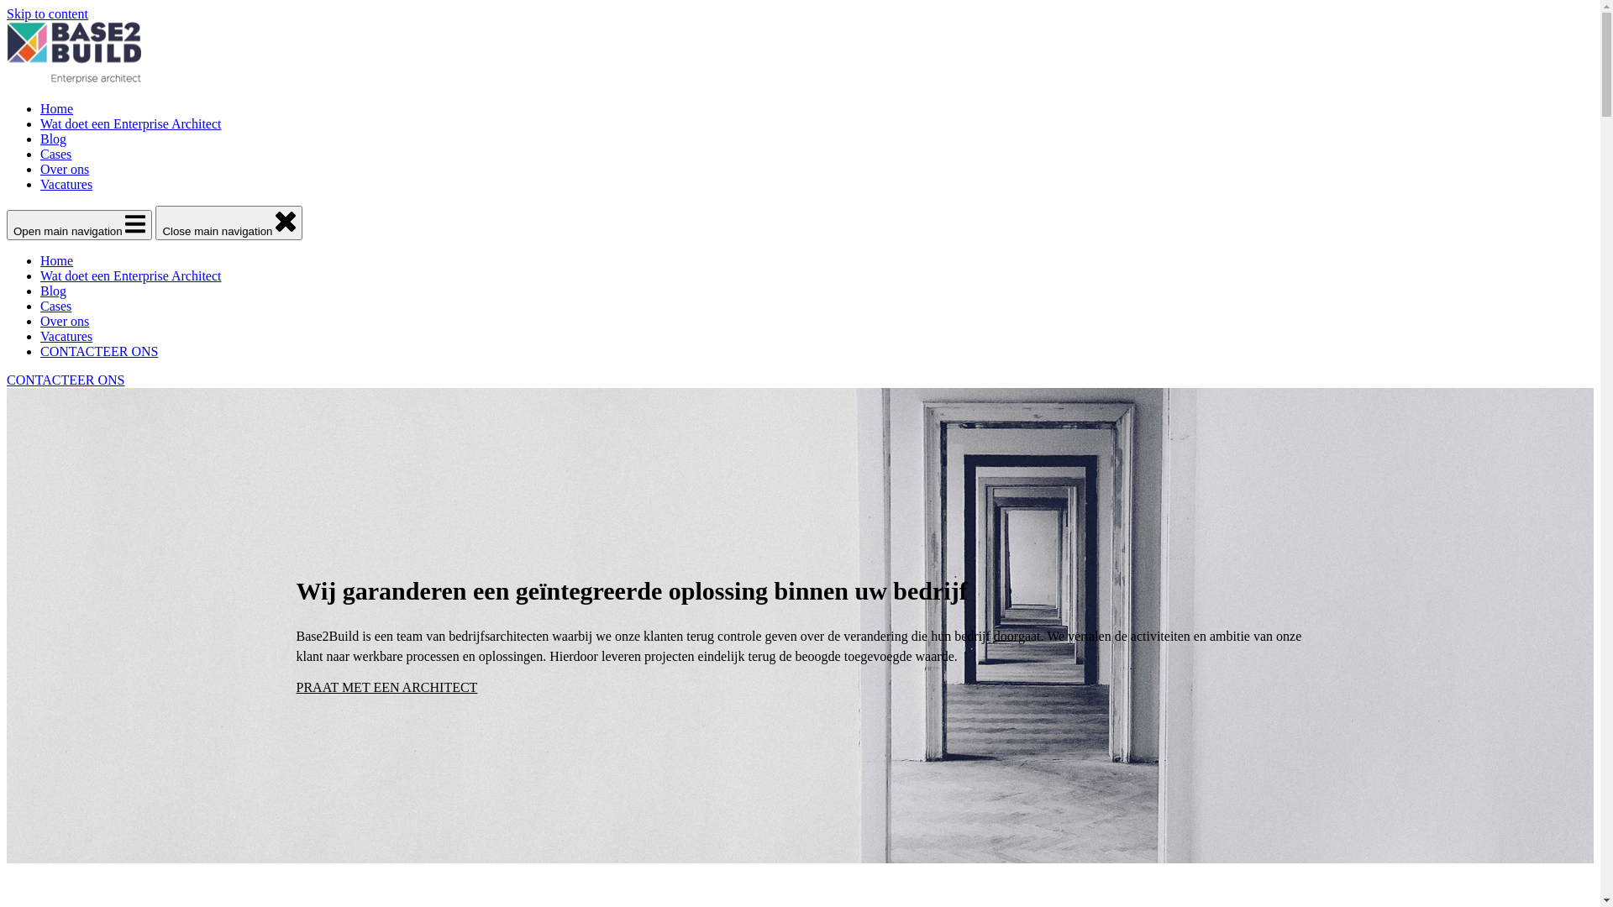  Describe the element at coordinates (65, 170) in the screenshot. I see `Over ons` at that location.